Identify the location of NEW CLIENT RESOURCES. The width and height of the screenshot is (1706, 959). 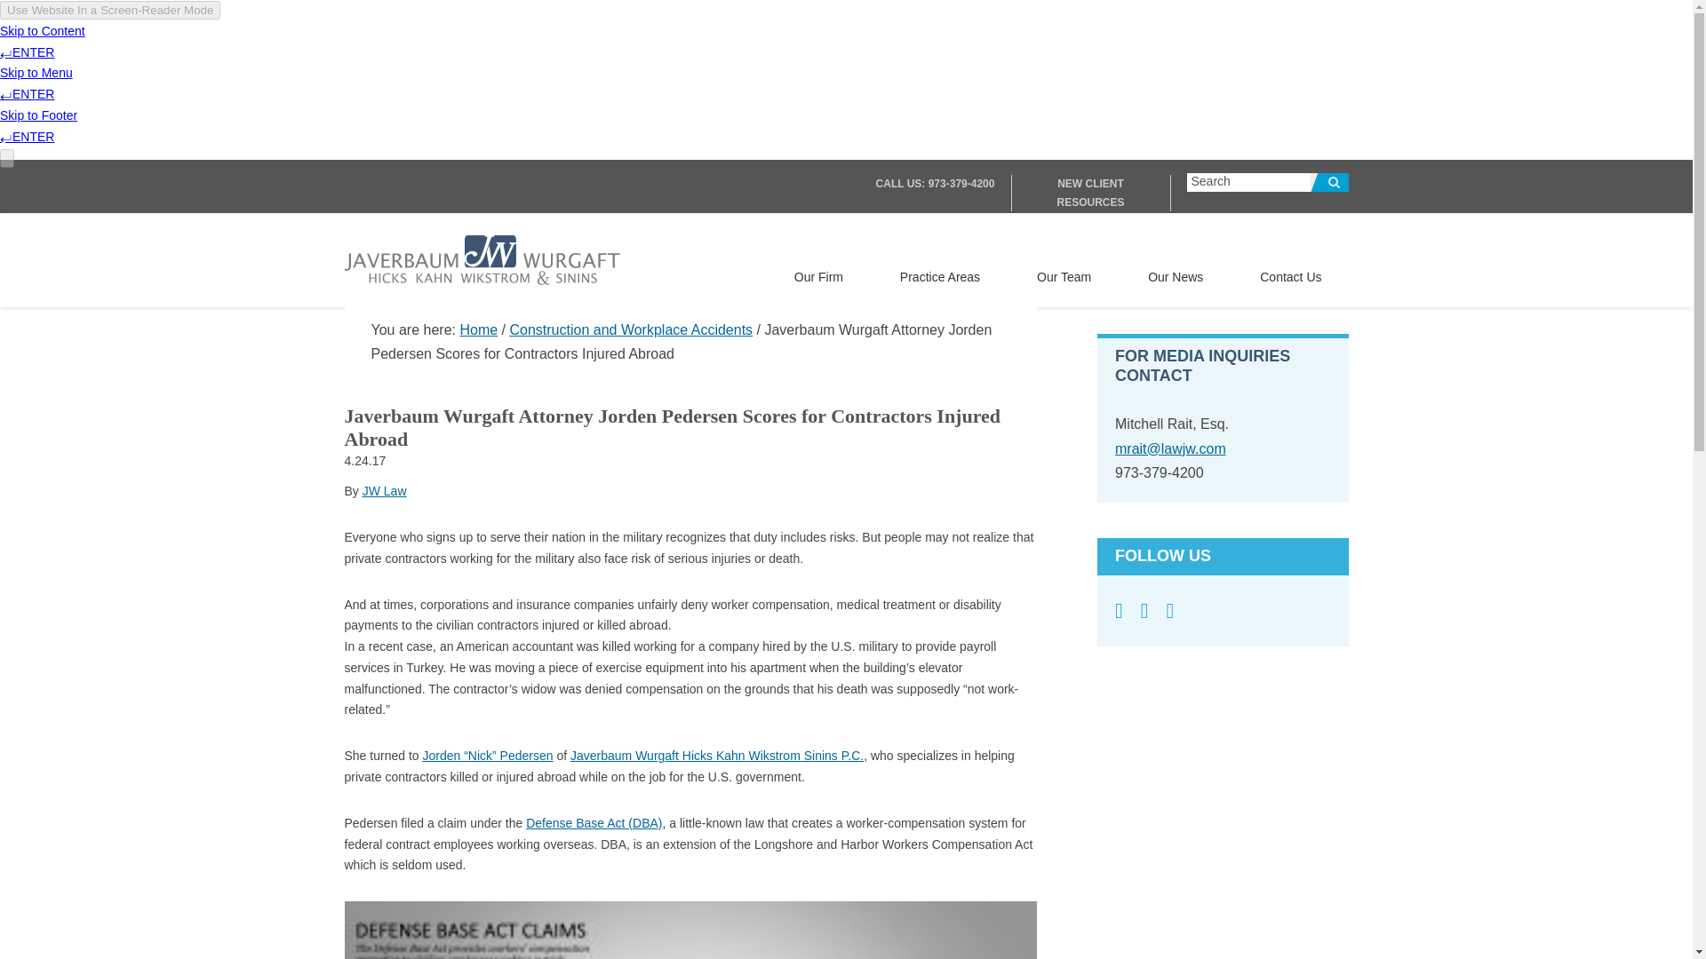
(1089, 192).